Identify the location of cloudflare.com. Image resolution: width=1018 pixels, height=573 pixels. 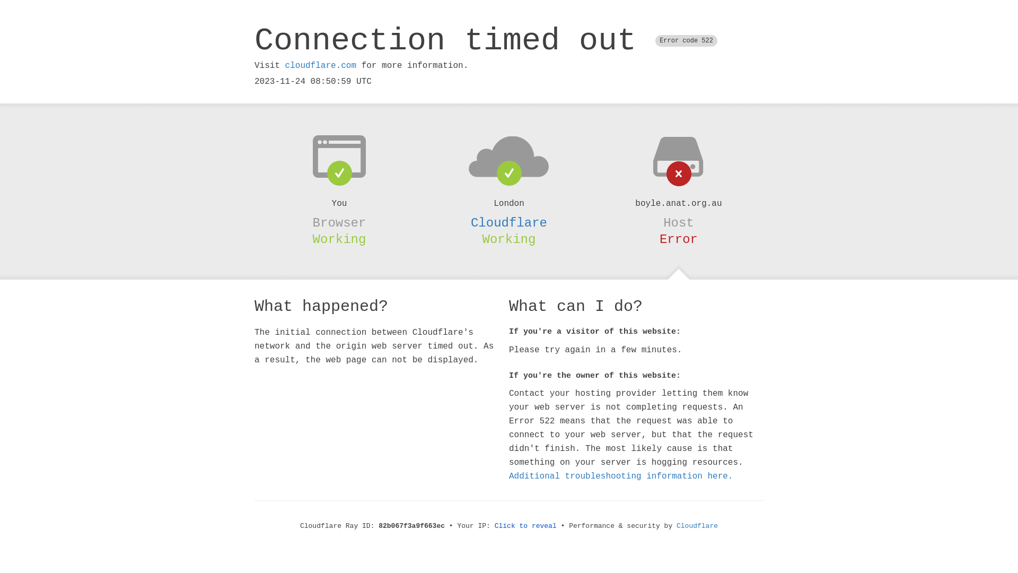
(321, 66).